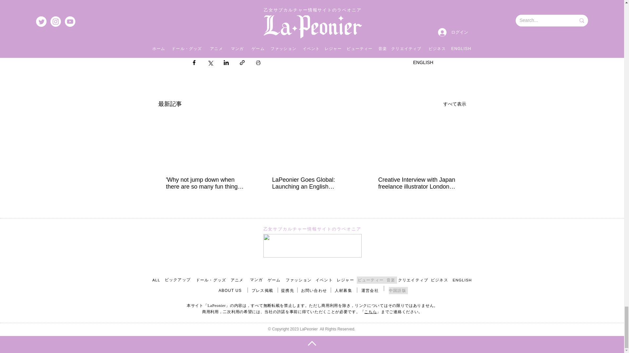  What do you see at coordinates (247, 12) in the screenshot?
I see `J.C. Leyndecker` at bounding box center [247, 12].